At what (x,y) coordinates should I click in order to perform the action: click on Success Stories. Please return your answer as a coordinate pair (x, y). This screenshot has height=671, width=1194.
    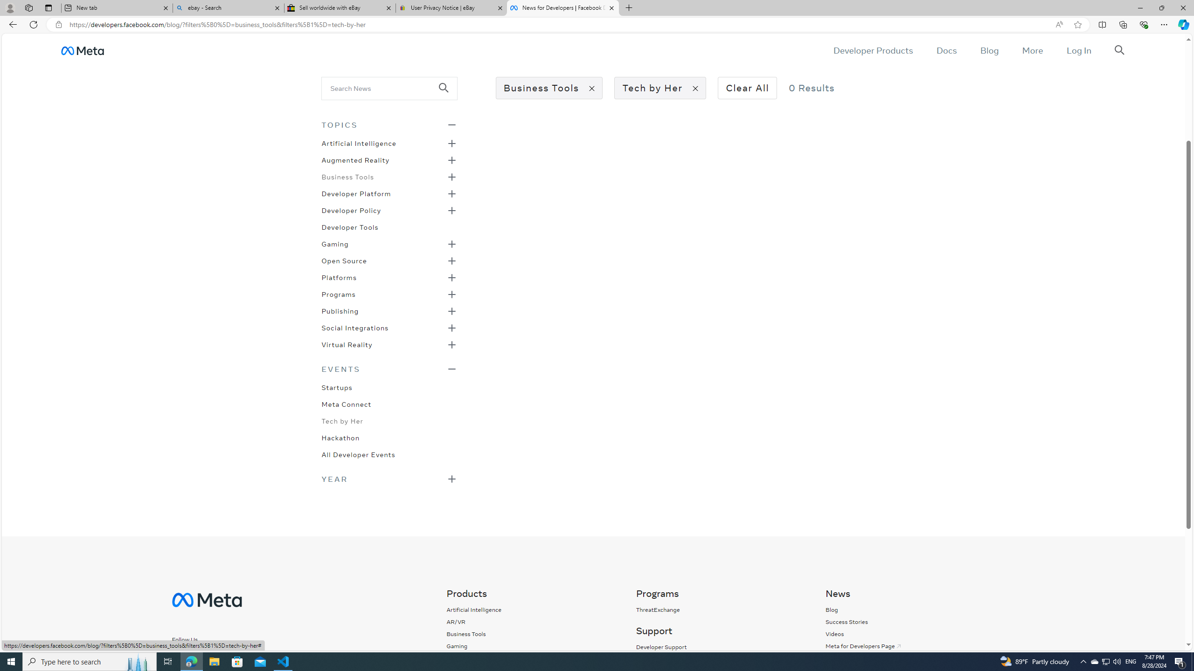
    Looking at the image, I should click on (846, 622).